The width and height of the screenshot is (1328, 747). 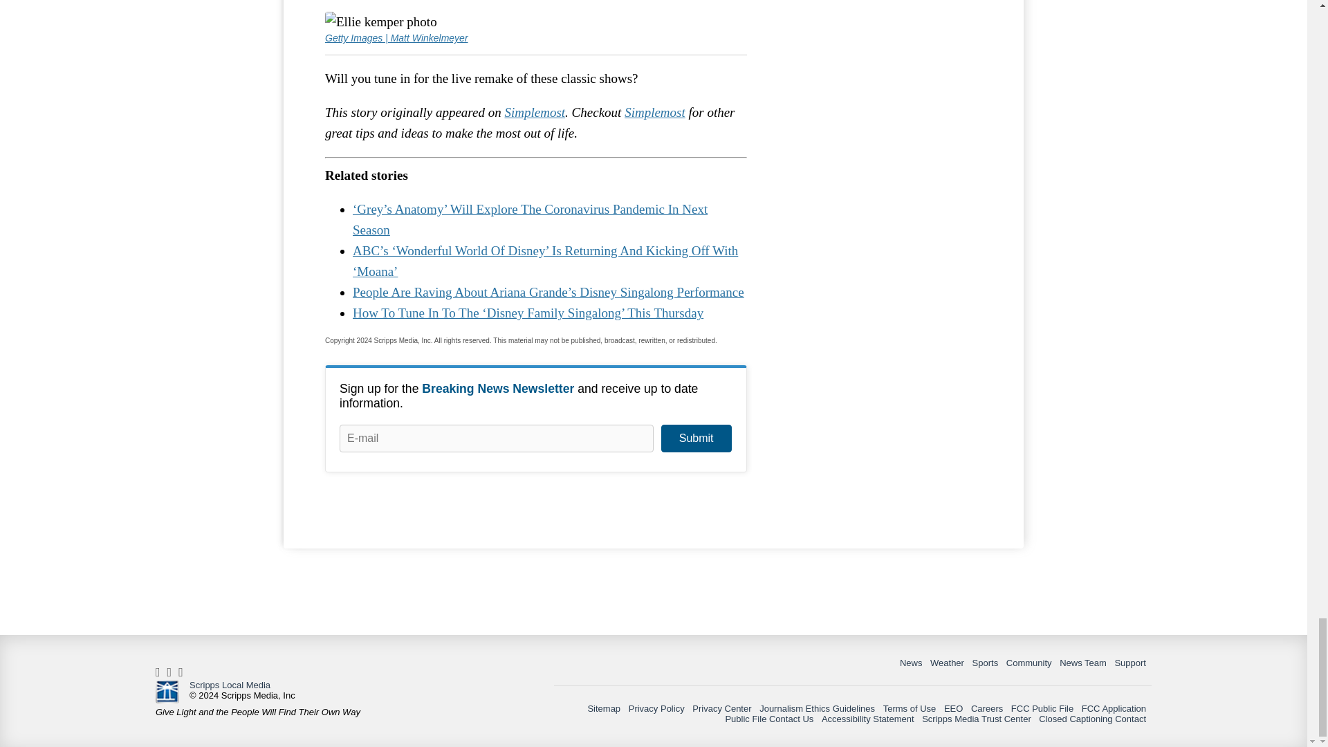 What do you see at coordinates (696, 439) in the screenshot?
I see `Submit` at bounding box center [696, 439].